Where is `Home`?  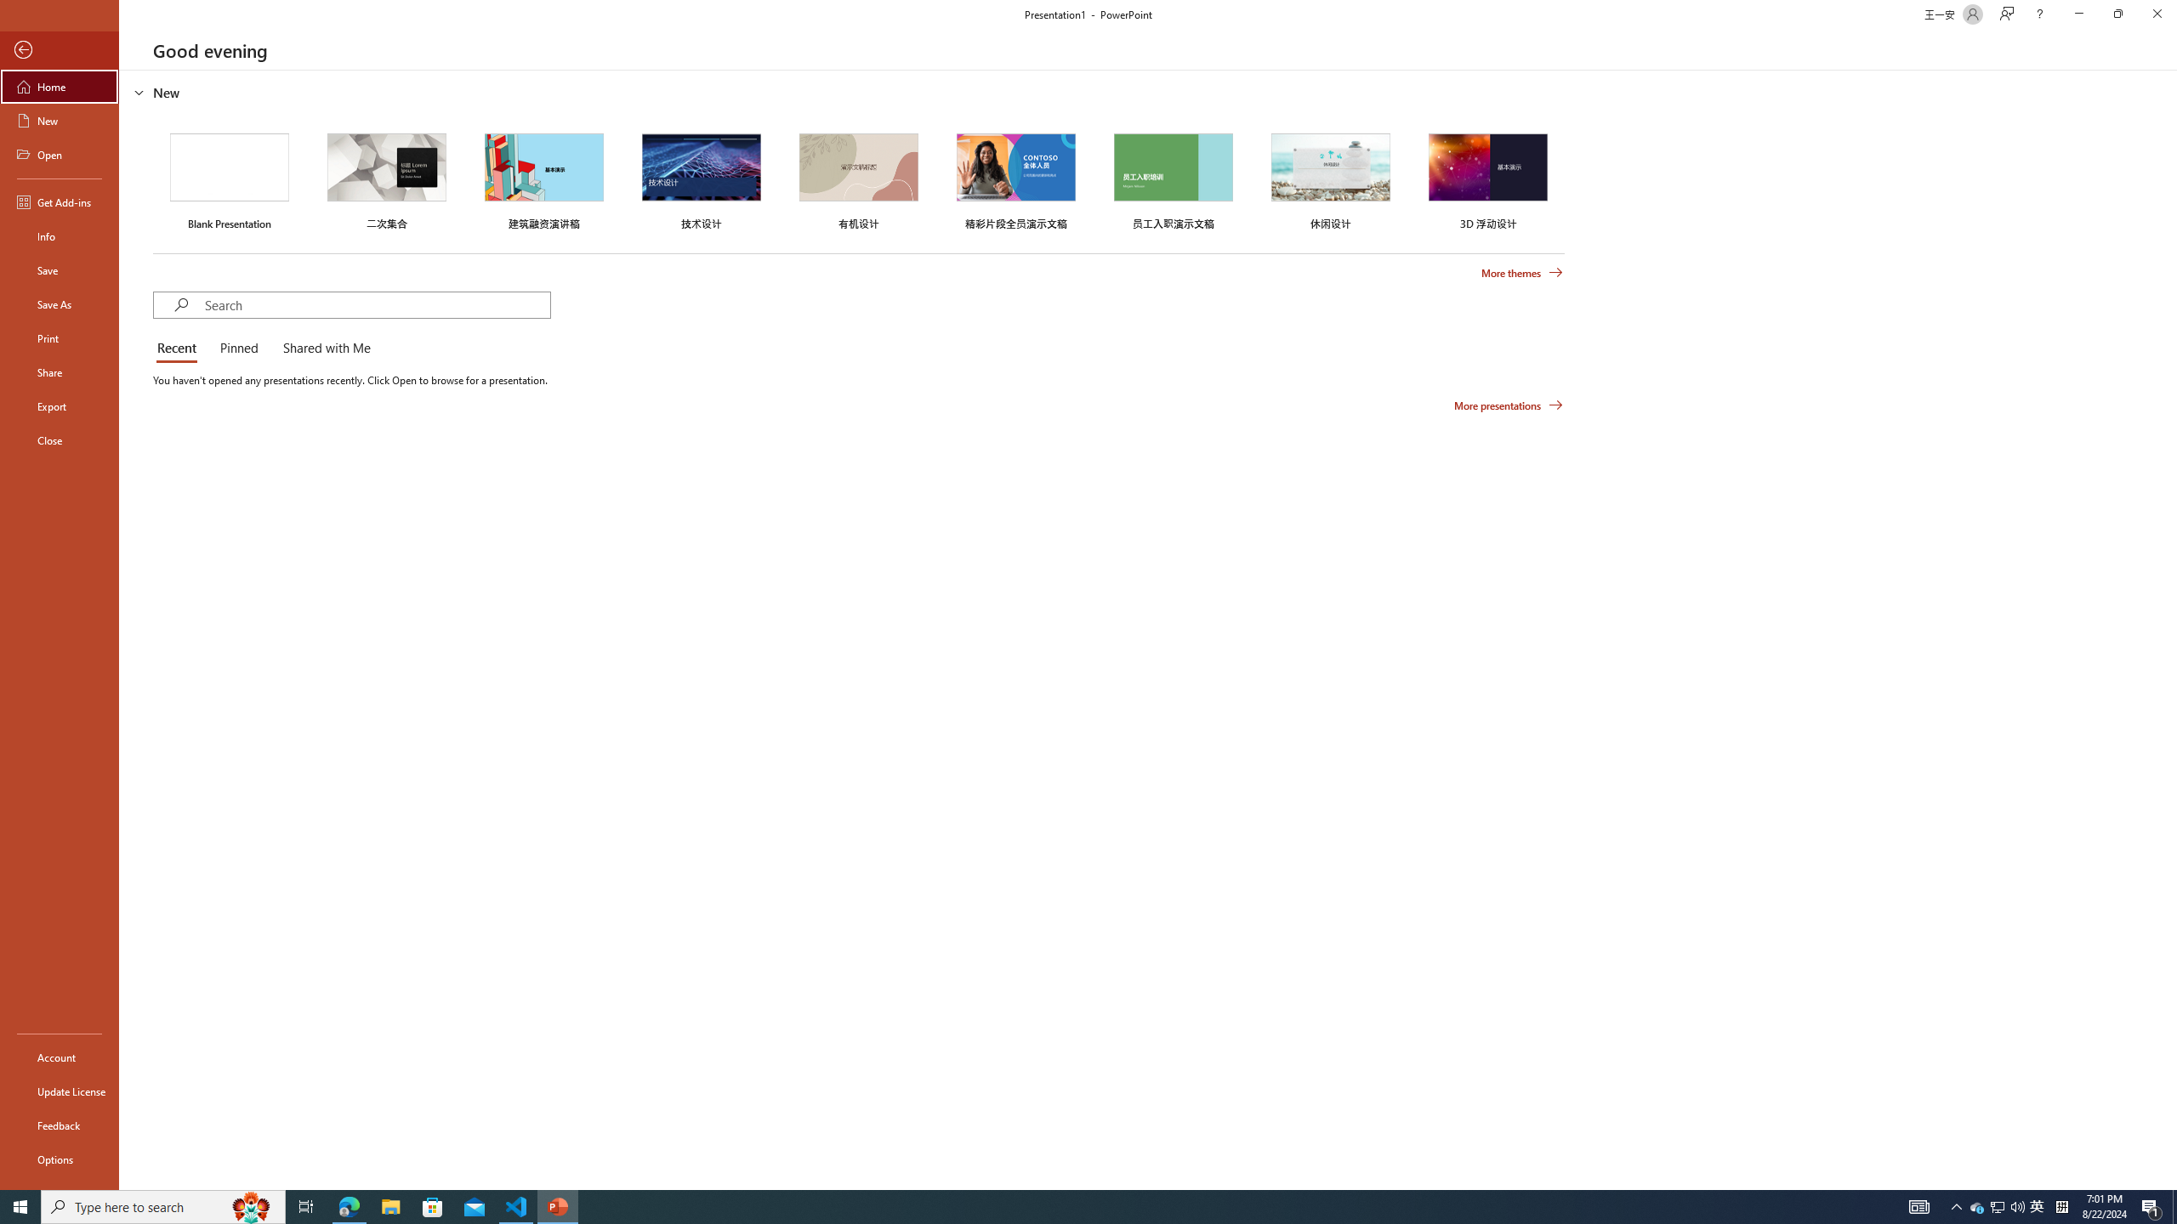 Home is located at coordinates (60, 87).